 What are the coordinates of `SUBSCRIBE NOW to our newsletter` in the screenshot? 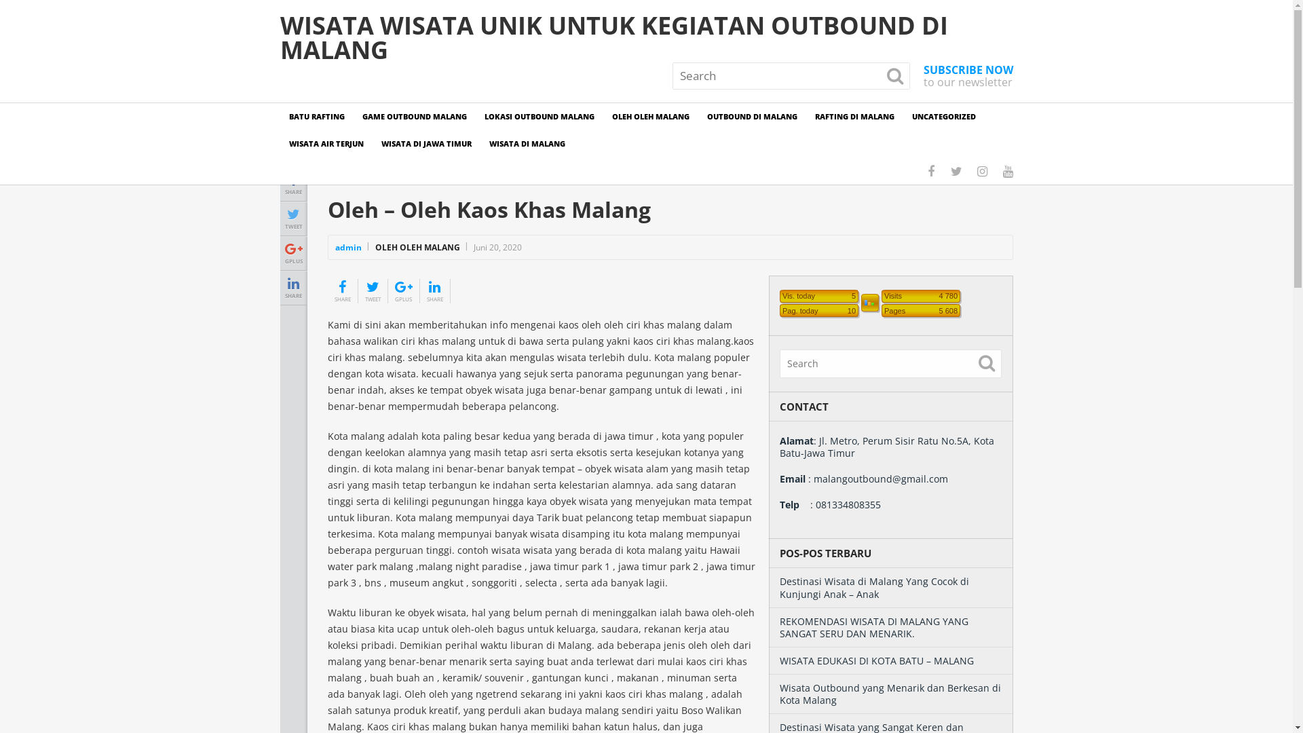 It's located at (968, 76).